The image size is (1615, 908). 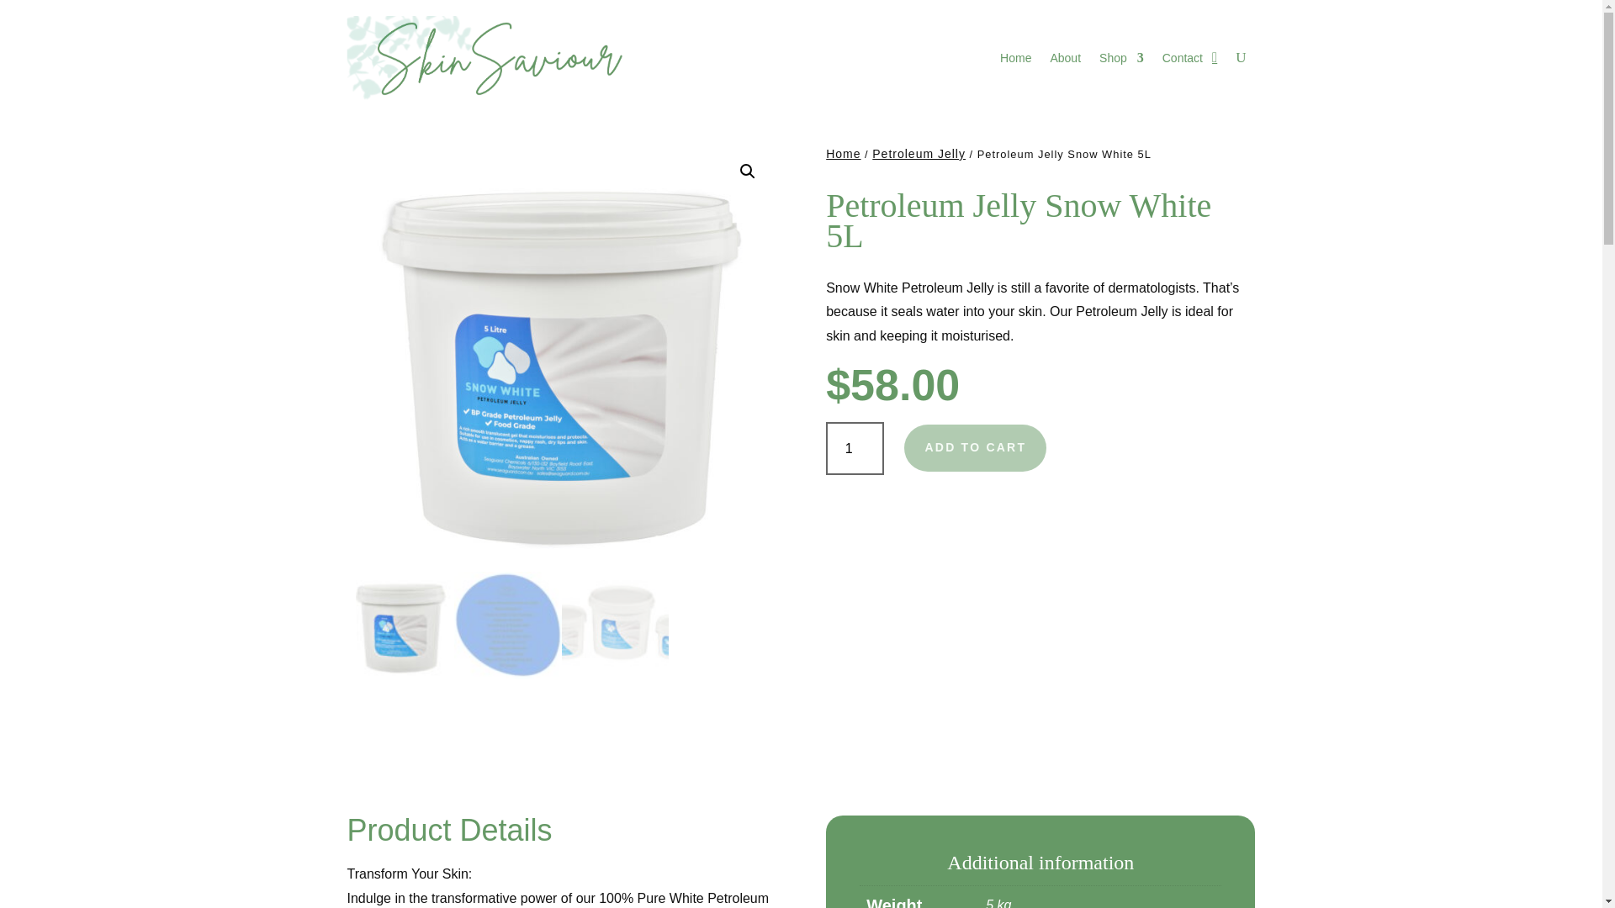 What do you see at coordinates (843, 153) in the screenshot?
I see `Home` at bounding box center [843, 153].